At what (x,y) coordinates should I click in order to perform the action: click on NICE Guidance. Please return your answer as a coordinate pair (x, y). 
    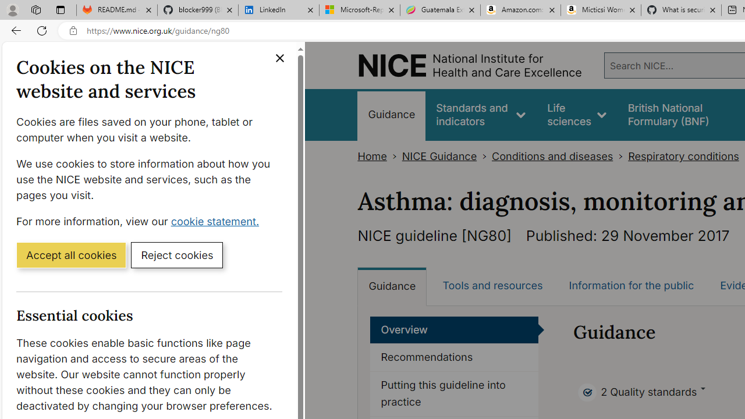
    Looking at the image, I should click on (439, 156).